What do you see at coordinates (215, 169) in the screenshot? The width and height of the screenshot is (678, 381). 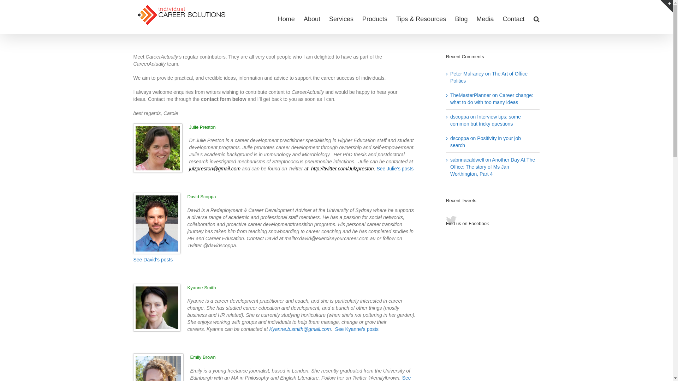 I see `julzpreston@gmail.com` at bounding box center [215, 169].